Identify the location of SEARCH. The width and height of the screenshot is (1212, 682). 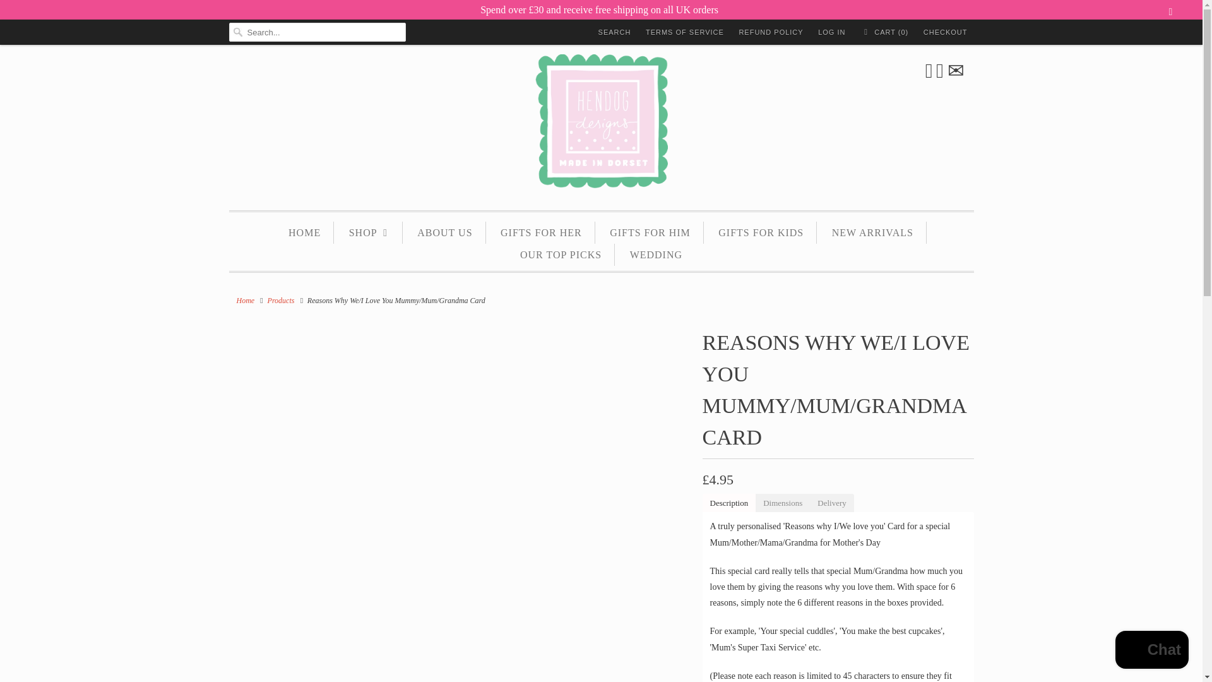
(615, 32).